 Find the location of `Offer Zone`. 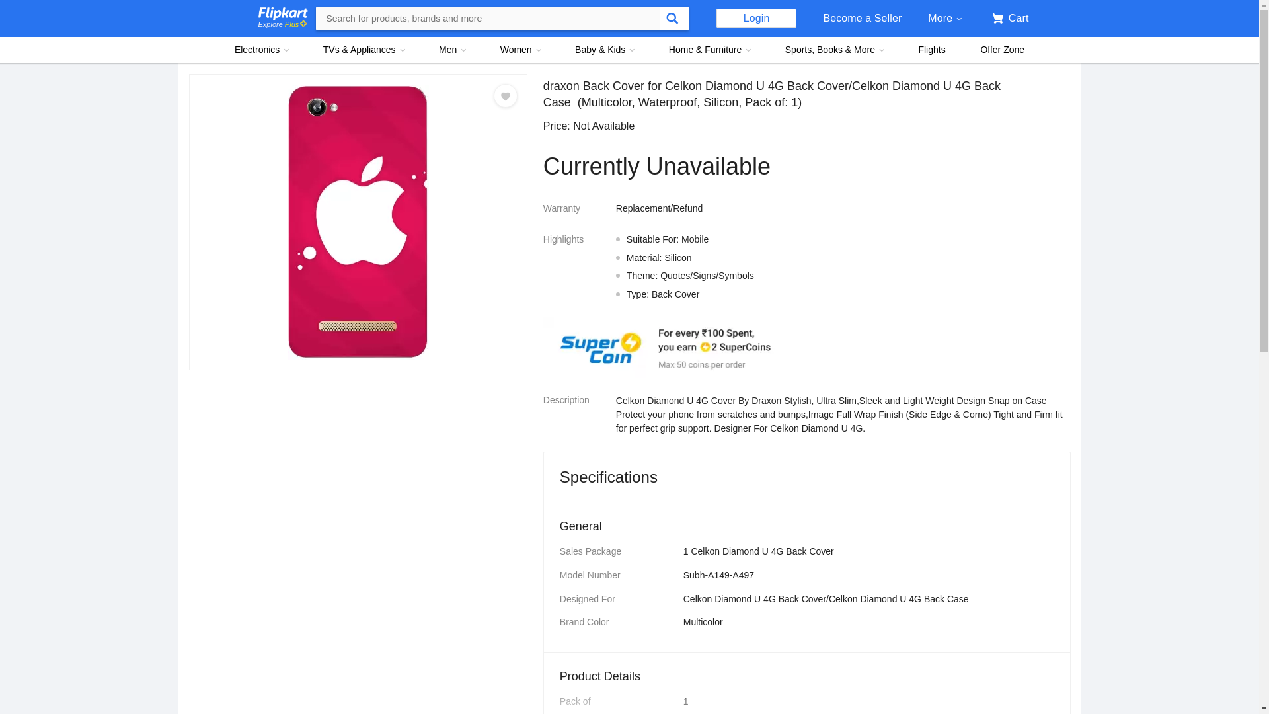

Offer Zone is located at coordinates (1002, 50).